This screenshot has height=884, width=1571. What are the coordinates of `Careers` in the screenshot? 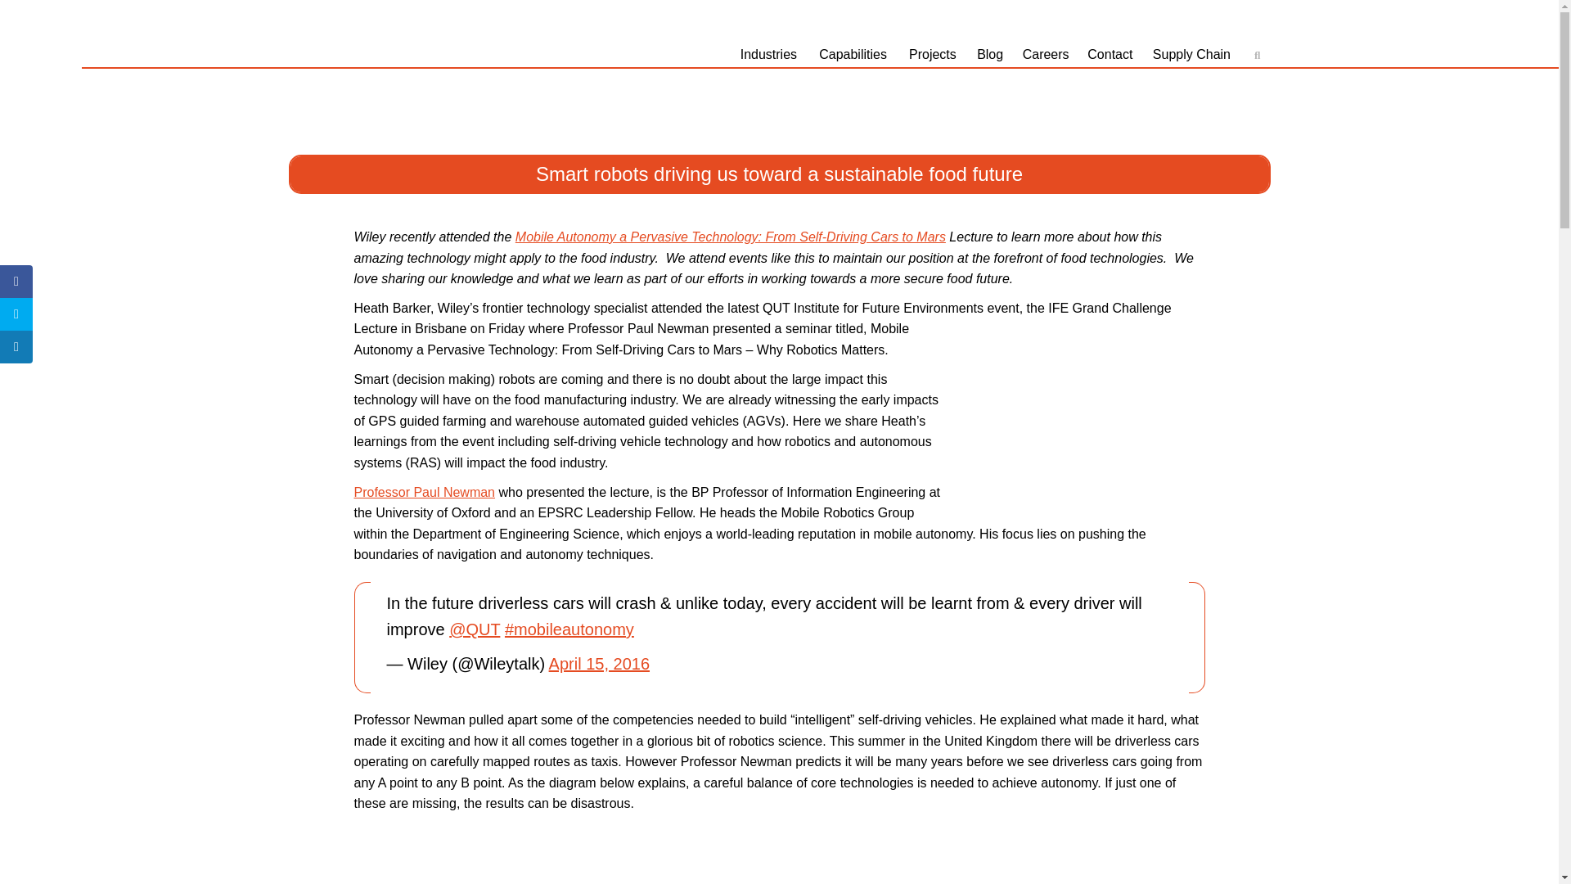 It's located at (1047, 54).